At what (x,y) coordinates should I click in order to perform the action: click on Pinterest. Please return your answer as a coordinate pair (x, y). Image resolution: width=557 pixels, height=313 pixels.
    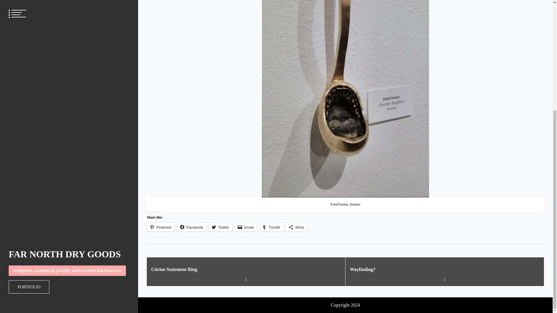
    Looking at the image, I should click on (160, 227).